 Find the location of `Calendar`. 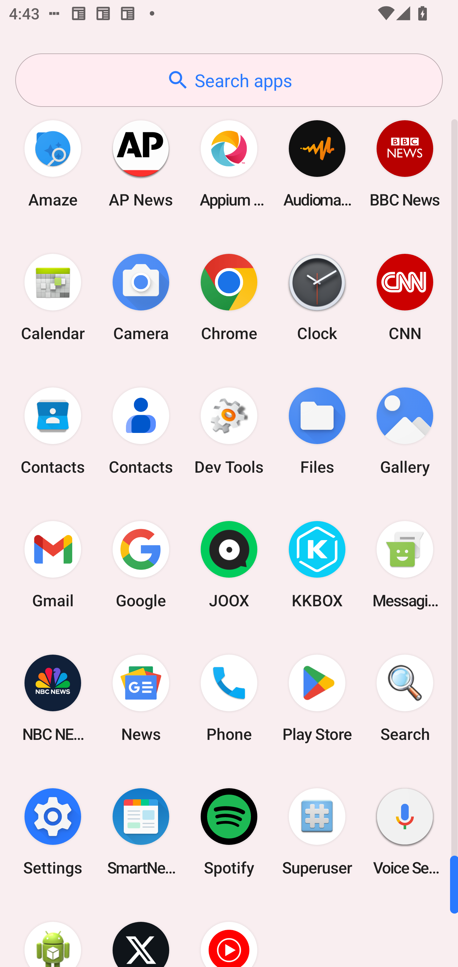

Calendar is located at coordinates (53, 297).